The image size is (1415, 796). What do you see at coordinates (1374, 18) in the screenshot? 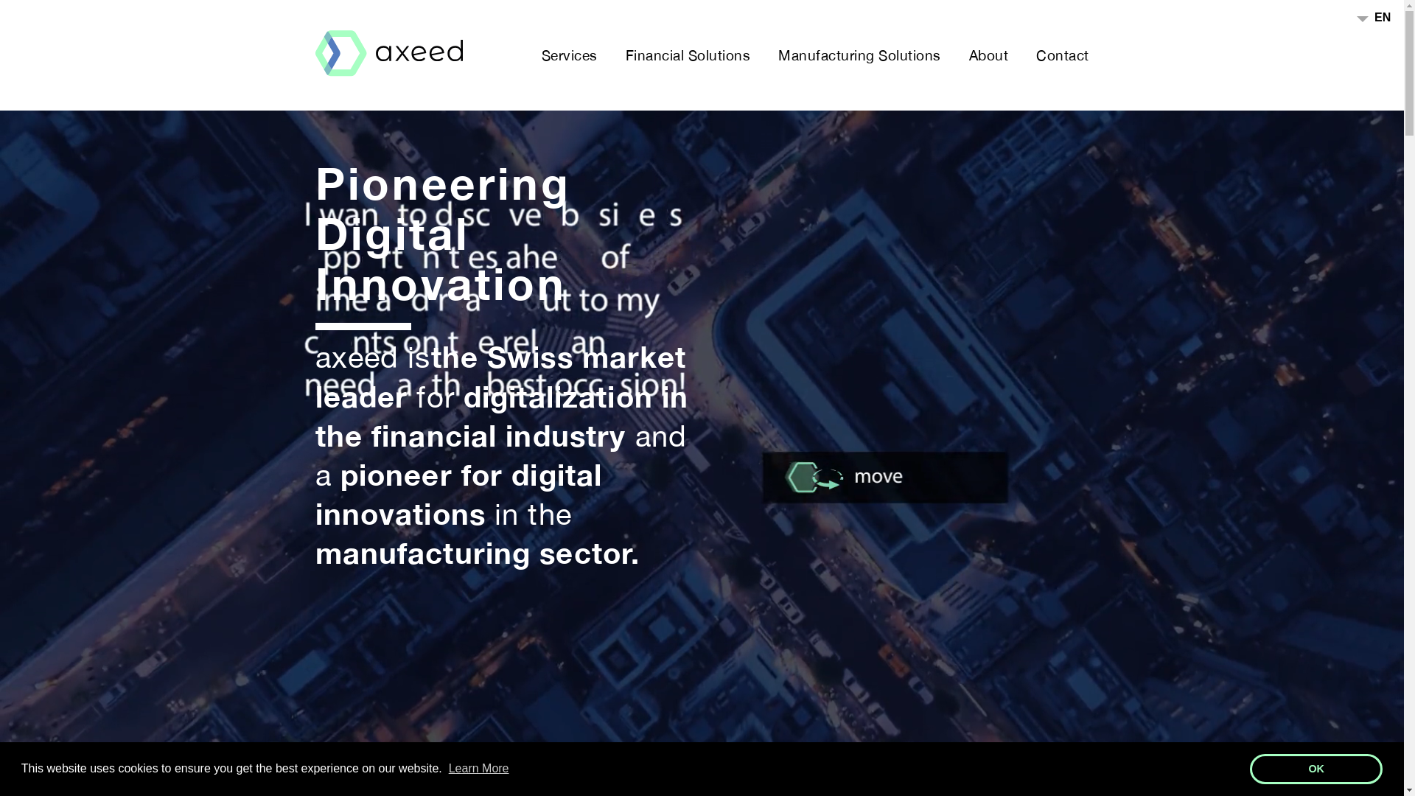
I see `EN` at bounding box center [1374, 18].